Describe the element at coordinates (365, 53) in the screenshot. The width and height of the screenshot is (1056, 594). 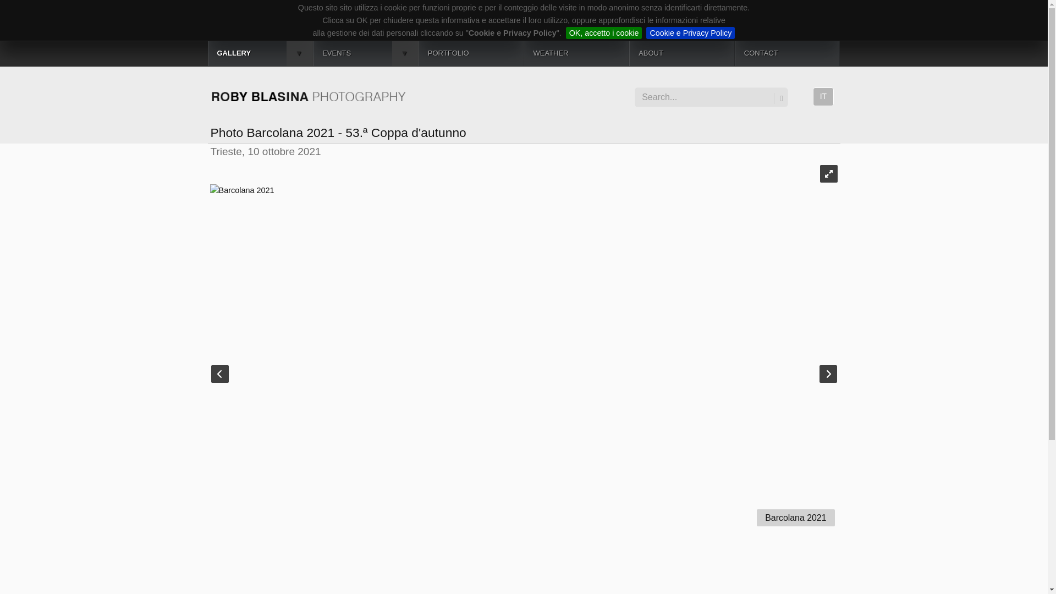
I see `Top yachting races in the world` at that location.